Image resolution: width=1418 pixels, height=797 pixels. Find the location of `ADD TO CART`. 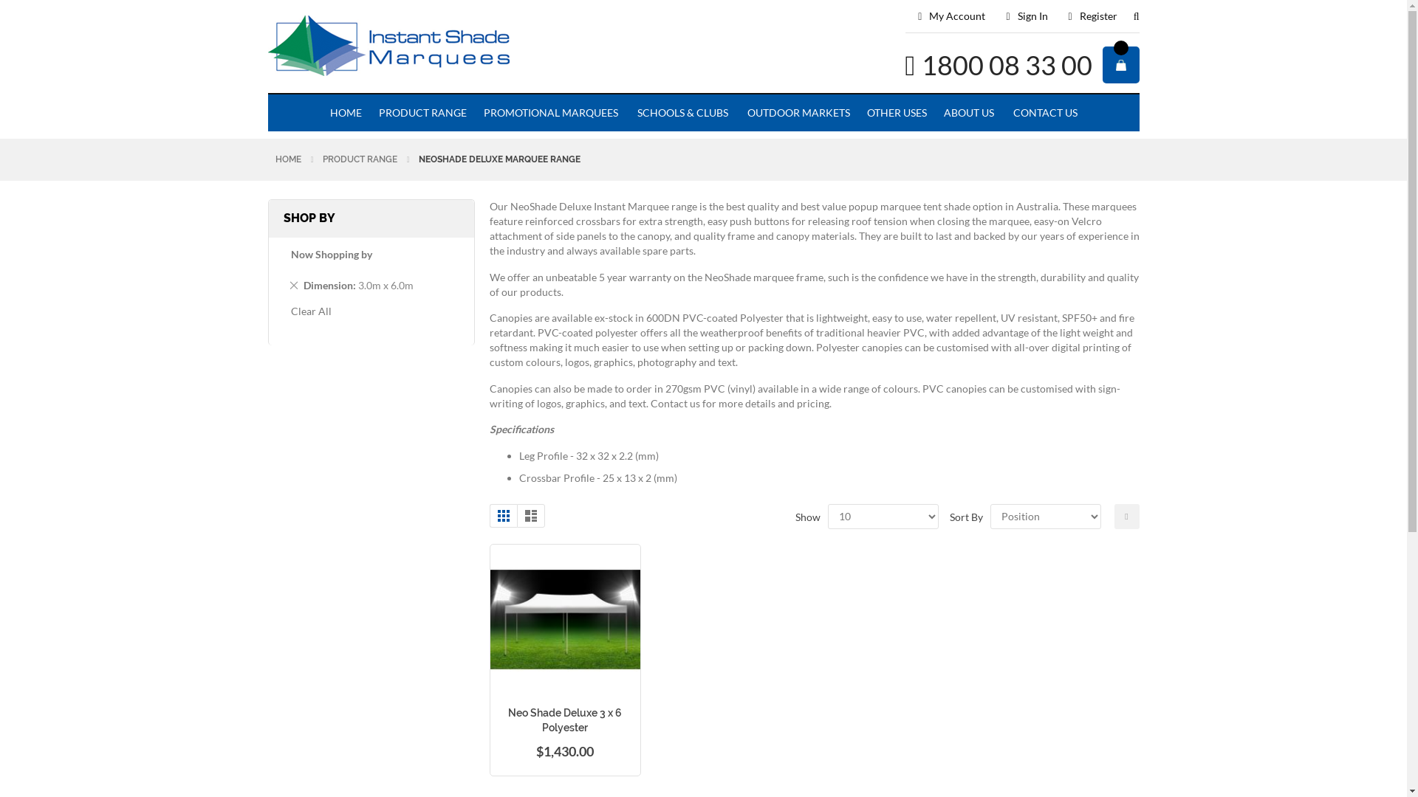

ADD TO CART is located at coordinates (576, 691).